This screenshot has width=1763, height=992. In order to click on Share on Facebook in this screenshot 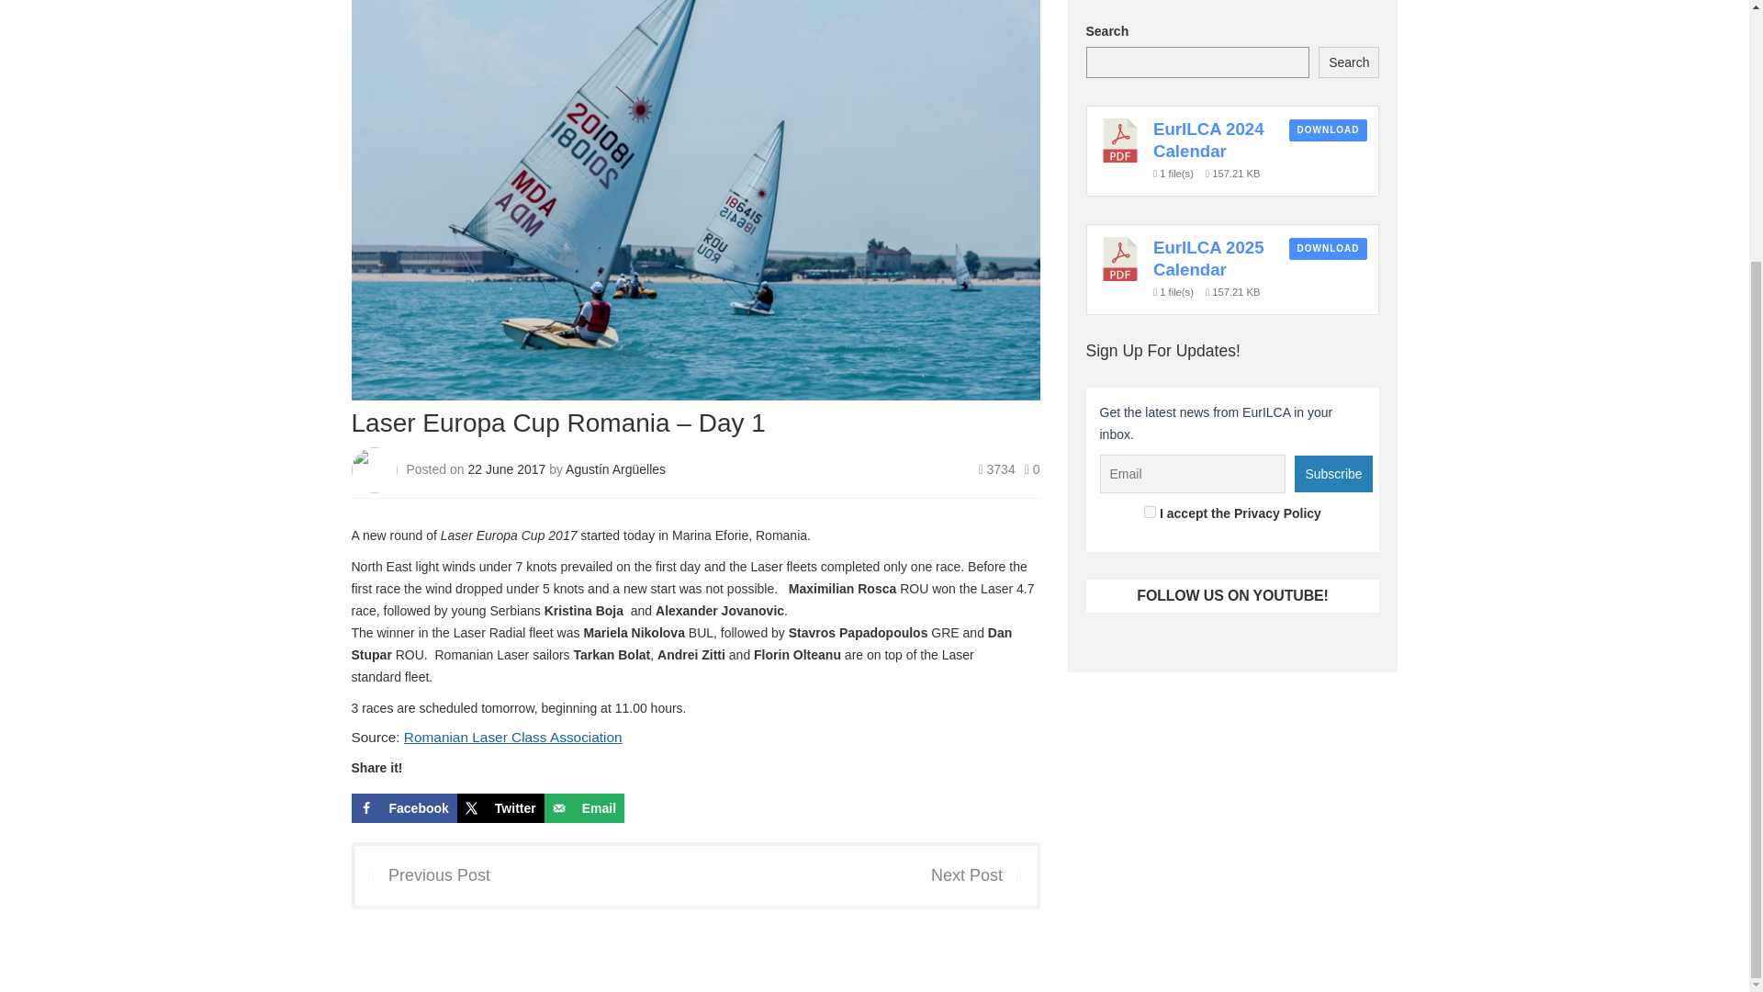, I will do `click(404, 808)`.